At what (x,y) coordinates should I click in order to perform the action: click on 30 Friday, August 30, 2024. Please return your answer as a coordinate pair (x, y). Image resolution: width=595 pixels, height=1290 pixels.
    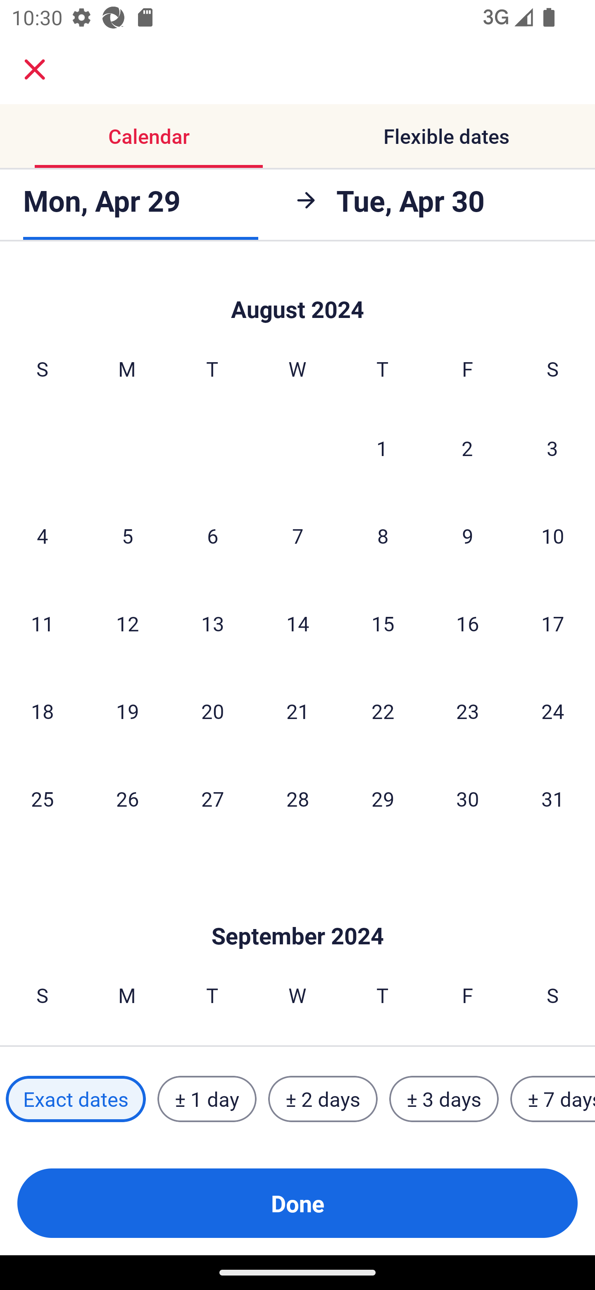
    Looking at the image, I should click on (468, 798).